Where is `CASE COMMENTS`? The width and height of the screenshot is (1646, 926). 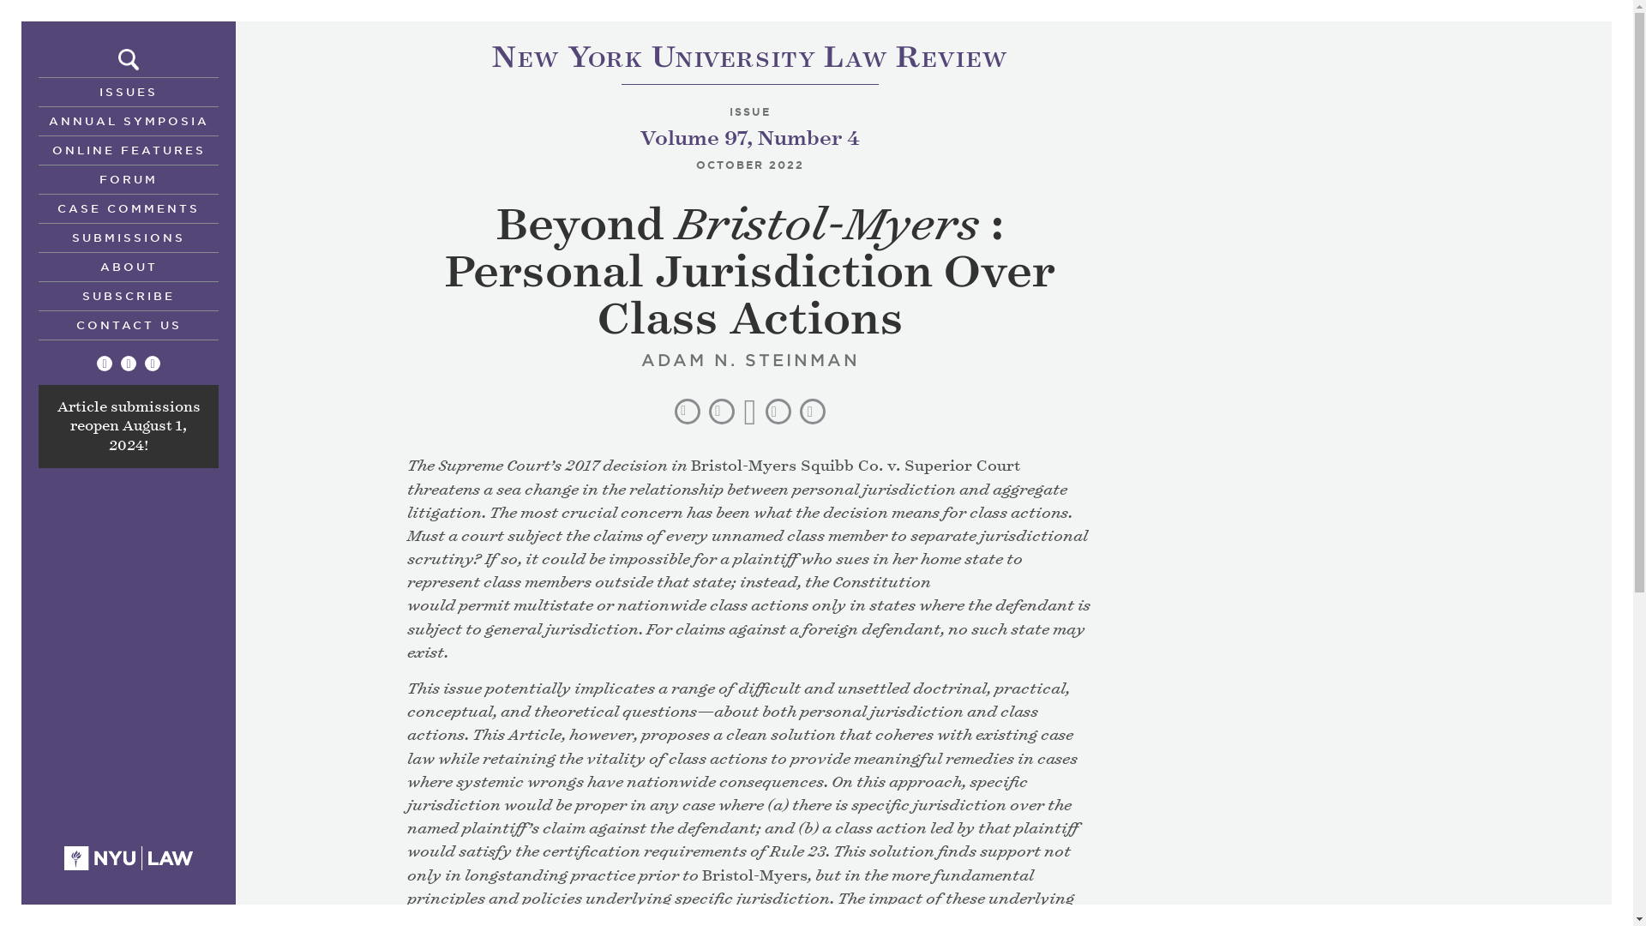 CASE COMMENTS is located at coordinates (129, 207).